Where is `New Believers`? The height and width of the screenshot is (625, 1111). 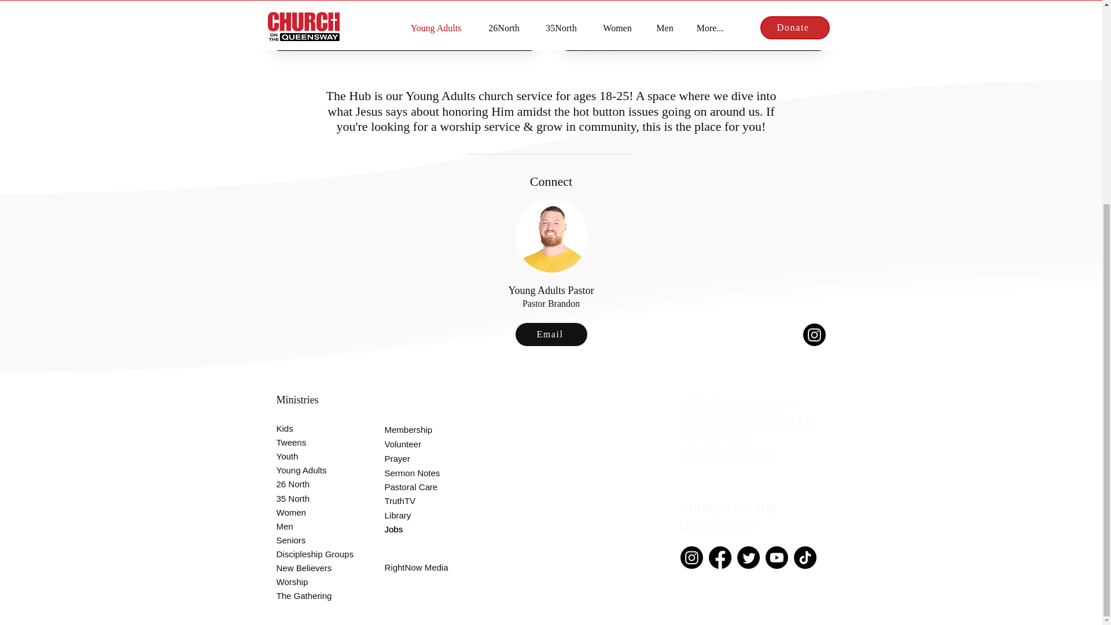 New Believers is located at coordinates (309, 567).